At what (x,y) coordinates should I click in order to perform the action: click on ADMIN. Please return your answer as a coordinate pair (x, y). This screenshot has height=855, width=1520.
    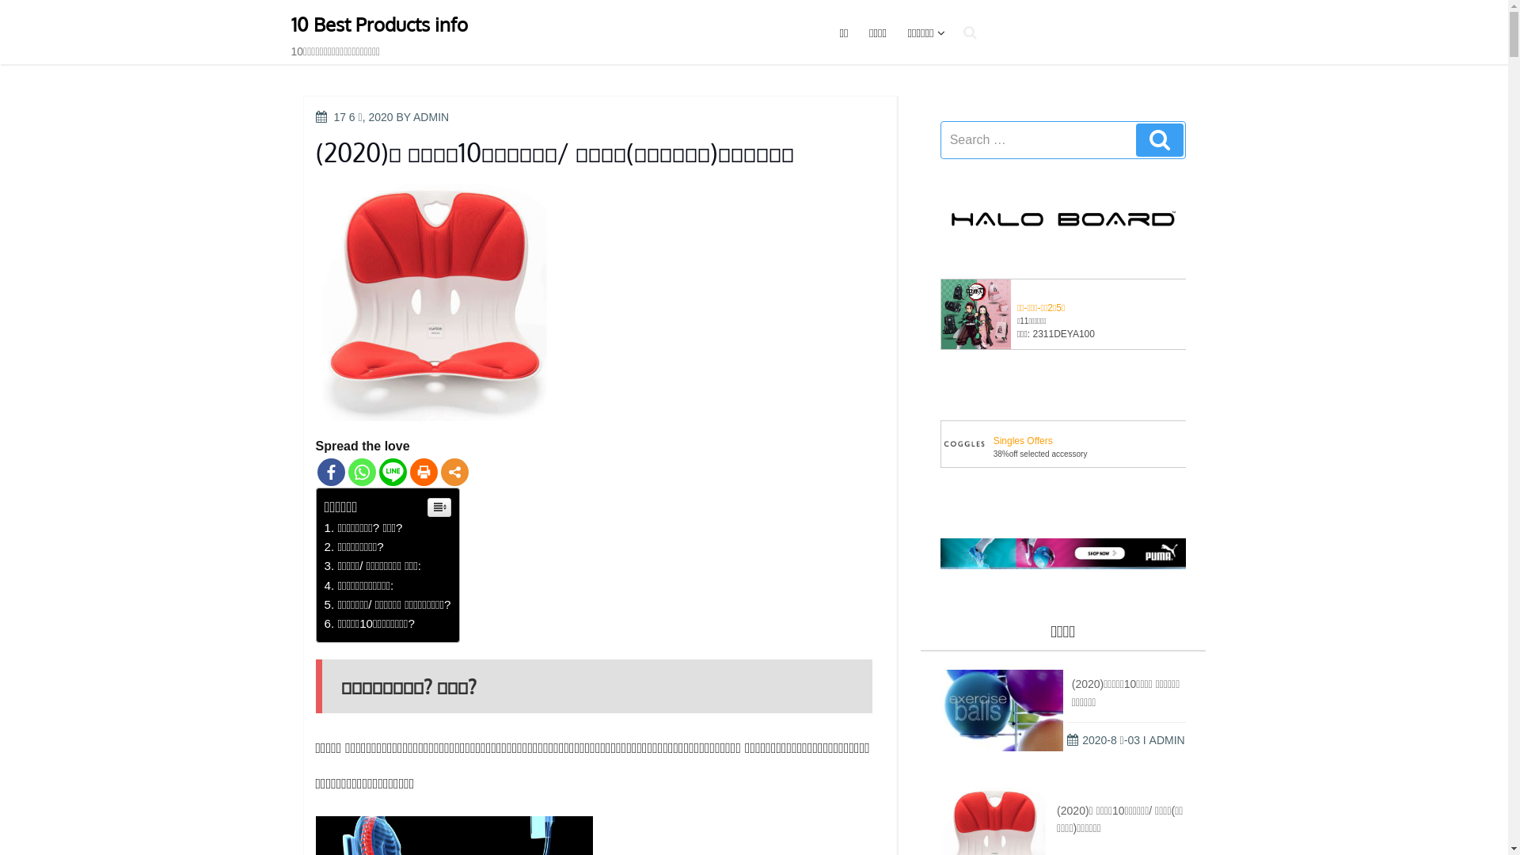
    Looking at the image, I should click on (431, 117).